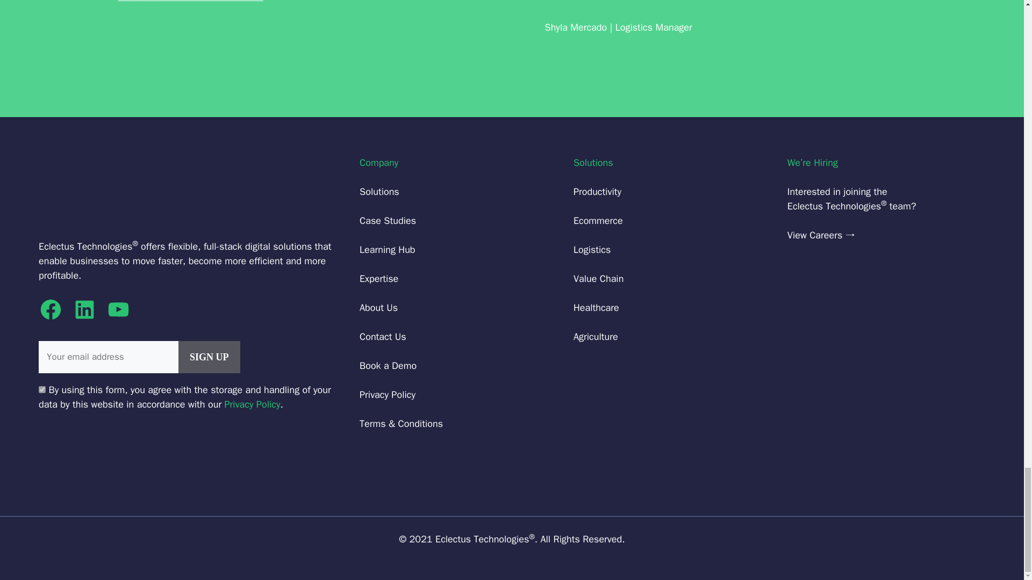 The height and width of the screenshot is (580, 1032). What do you see at coordinates (42, 390) in the screenshot?
I see `on` at bounding box center [42, 390].